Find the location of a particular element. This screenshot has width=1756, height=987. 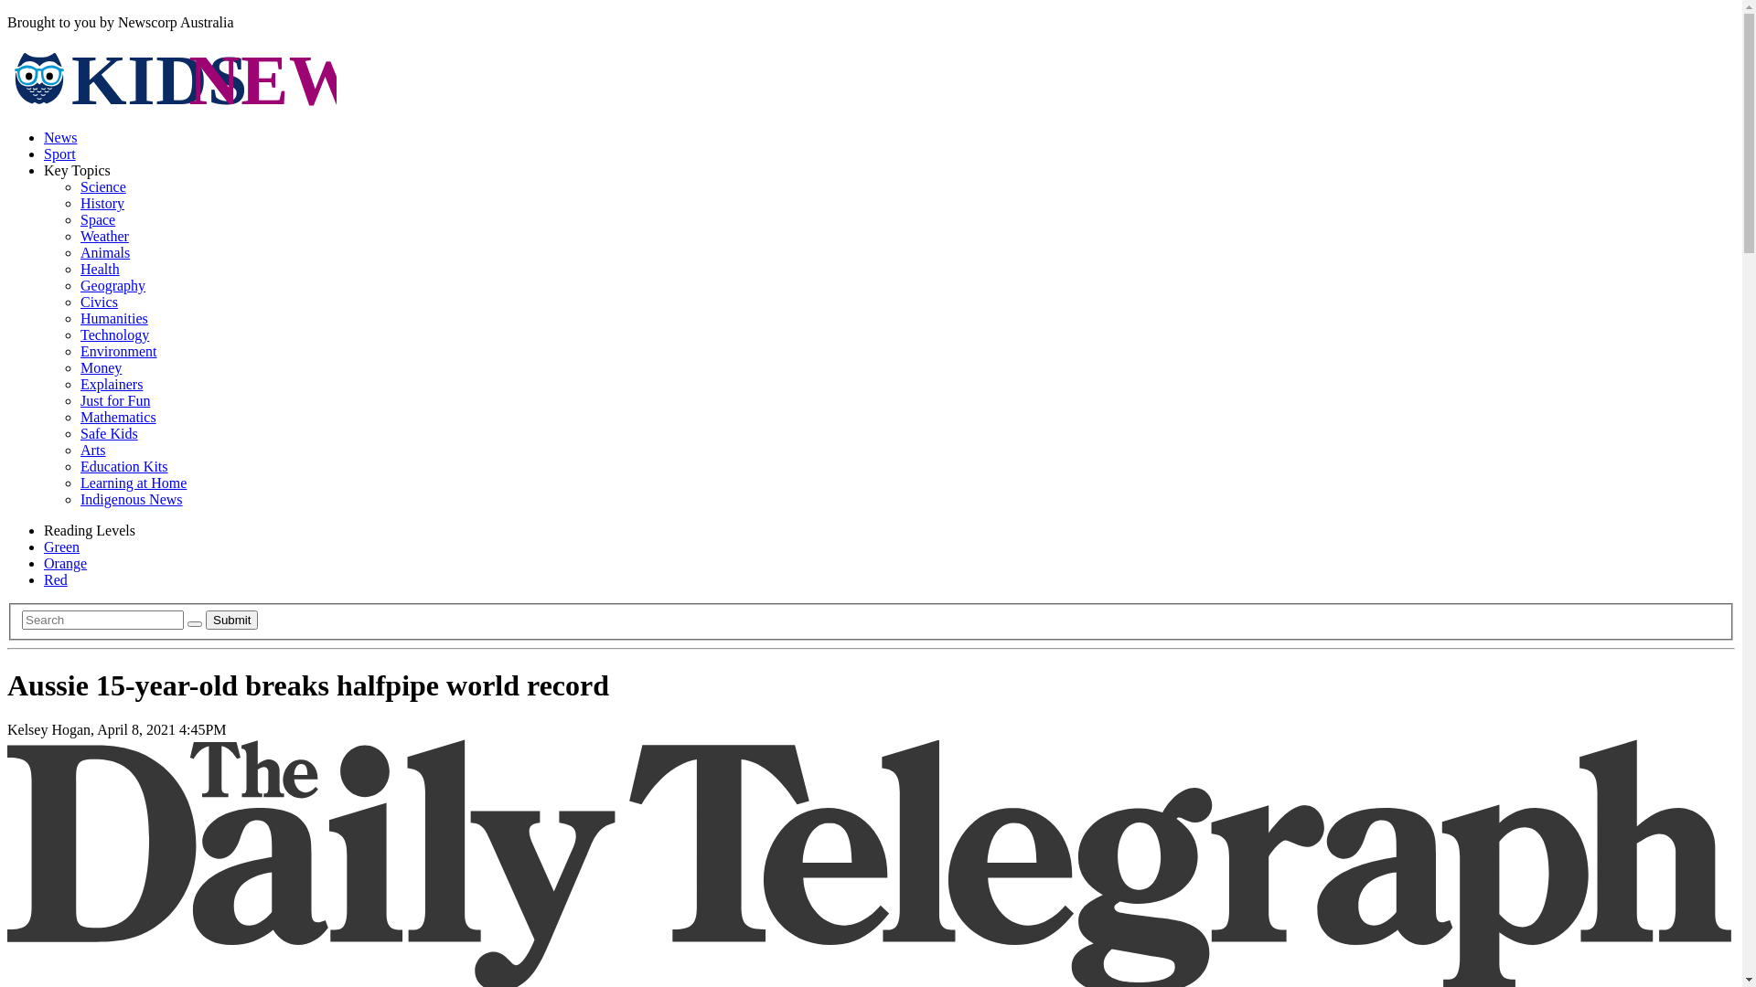

Red is located at coordinates (56, 579).